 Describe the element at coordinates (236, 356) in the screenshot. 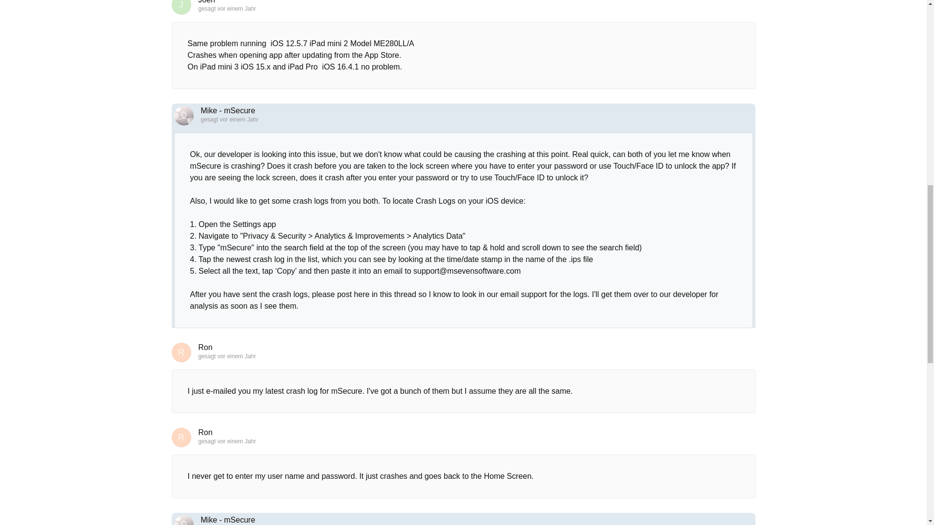

I see `Mo, Apr 10, 2023 um 12:12 NACHMITTAGS` at that location.